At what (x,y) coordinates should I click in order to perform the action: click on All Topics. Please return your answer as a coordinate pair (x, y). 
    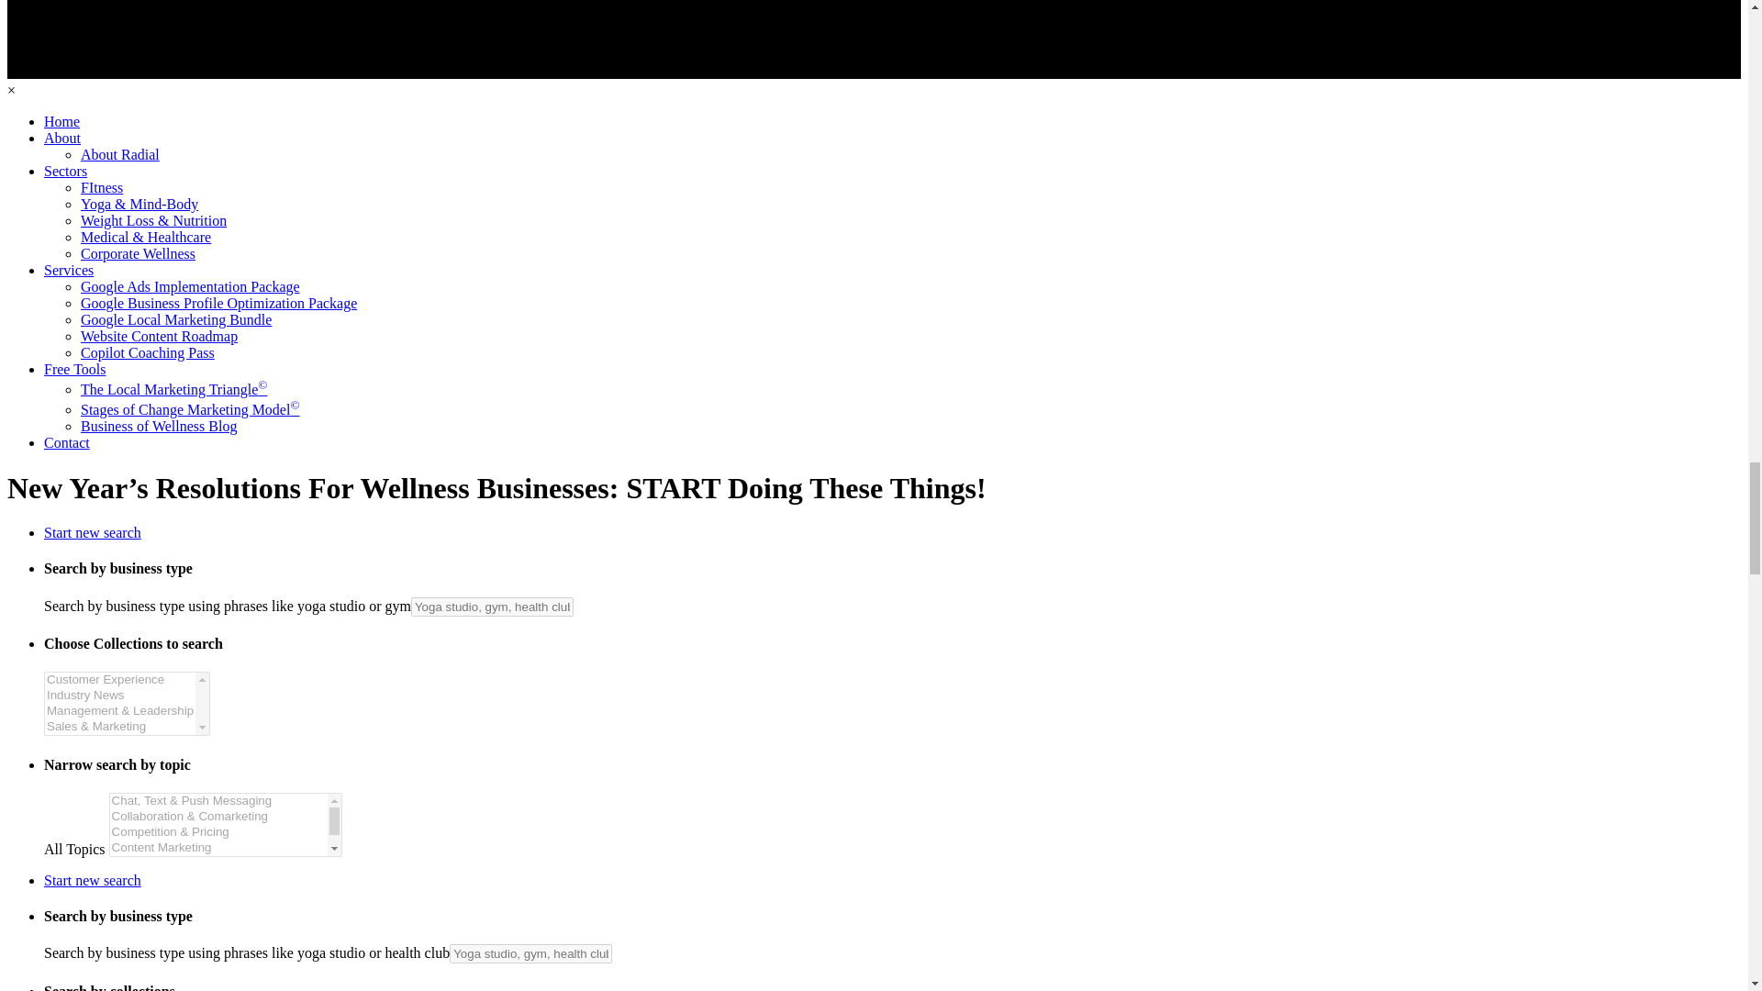
    Looking at the image, I should click on (226, 825).